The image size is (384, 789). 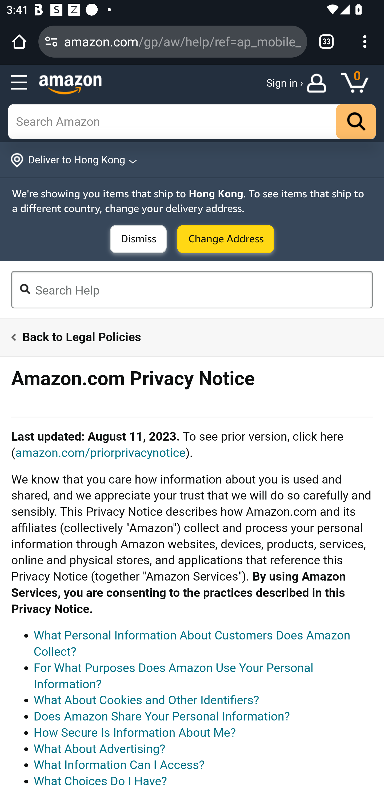 What do you see at coordinates (365, 41) in the screenshot?
I see `Customize and control Google Chrome` at bounding box center [365, 41].